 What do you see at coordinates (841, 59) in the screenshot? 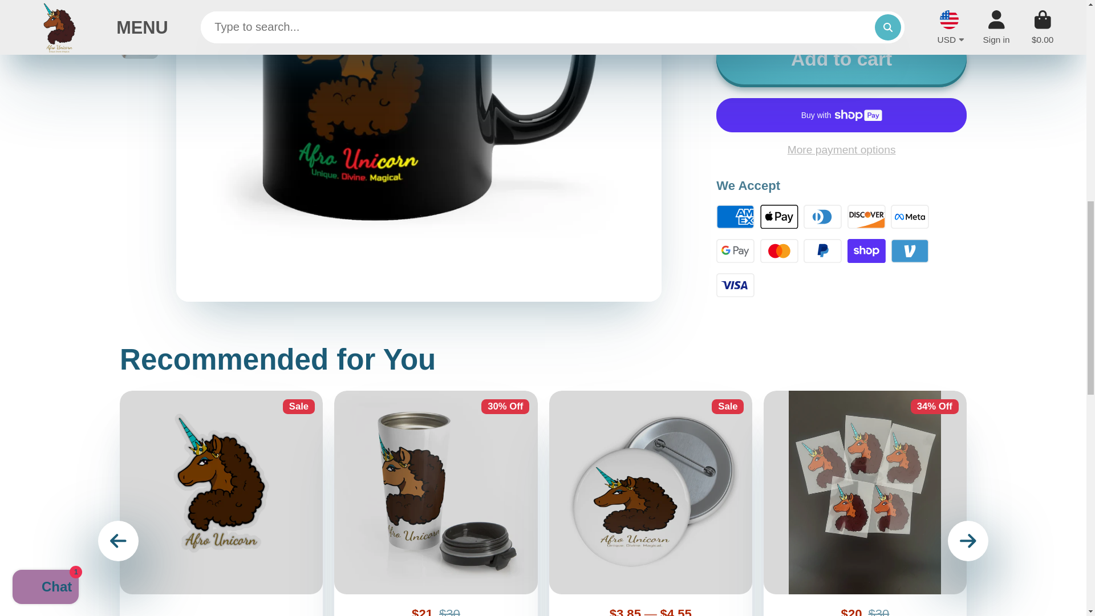
I see `Add to cart` at bounding box center [841, 59].